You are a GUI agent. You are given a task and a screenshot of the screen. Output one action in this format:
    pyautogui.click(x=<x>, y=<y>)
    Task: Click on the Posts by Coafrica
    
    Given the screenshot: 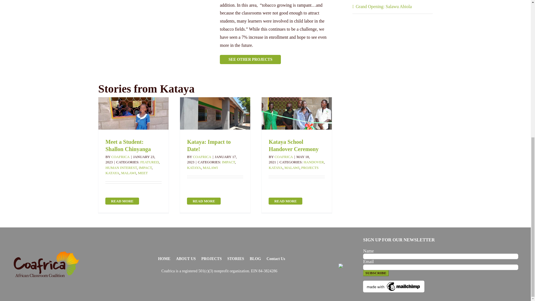 What is the action you would take?
    pyautogui.click(x=283, y=157)
    